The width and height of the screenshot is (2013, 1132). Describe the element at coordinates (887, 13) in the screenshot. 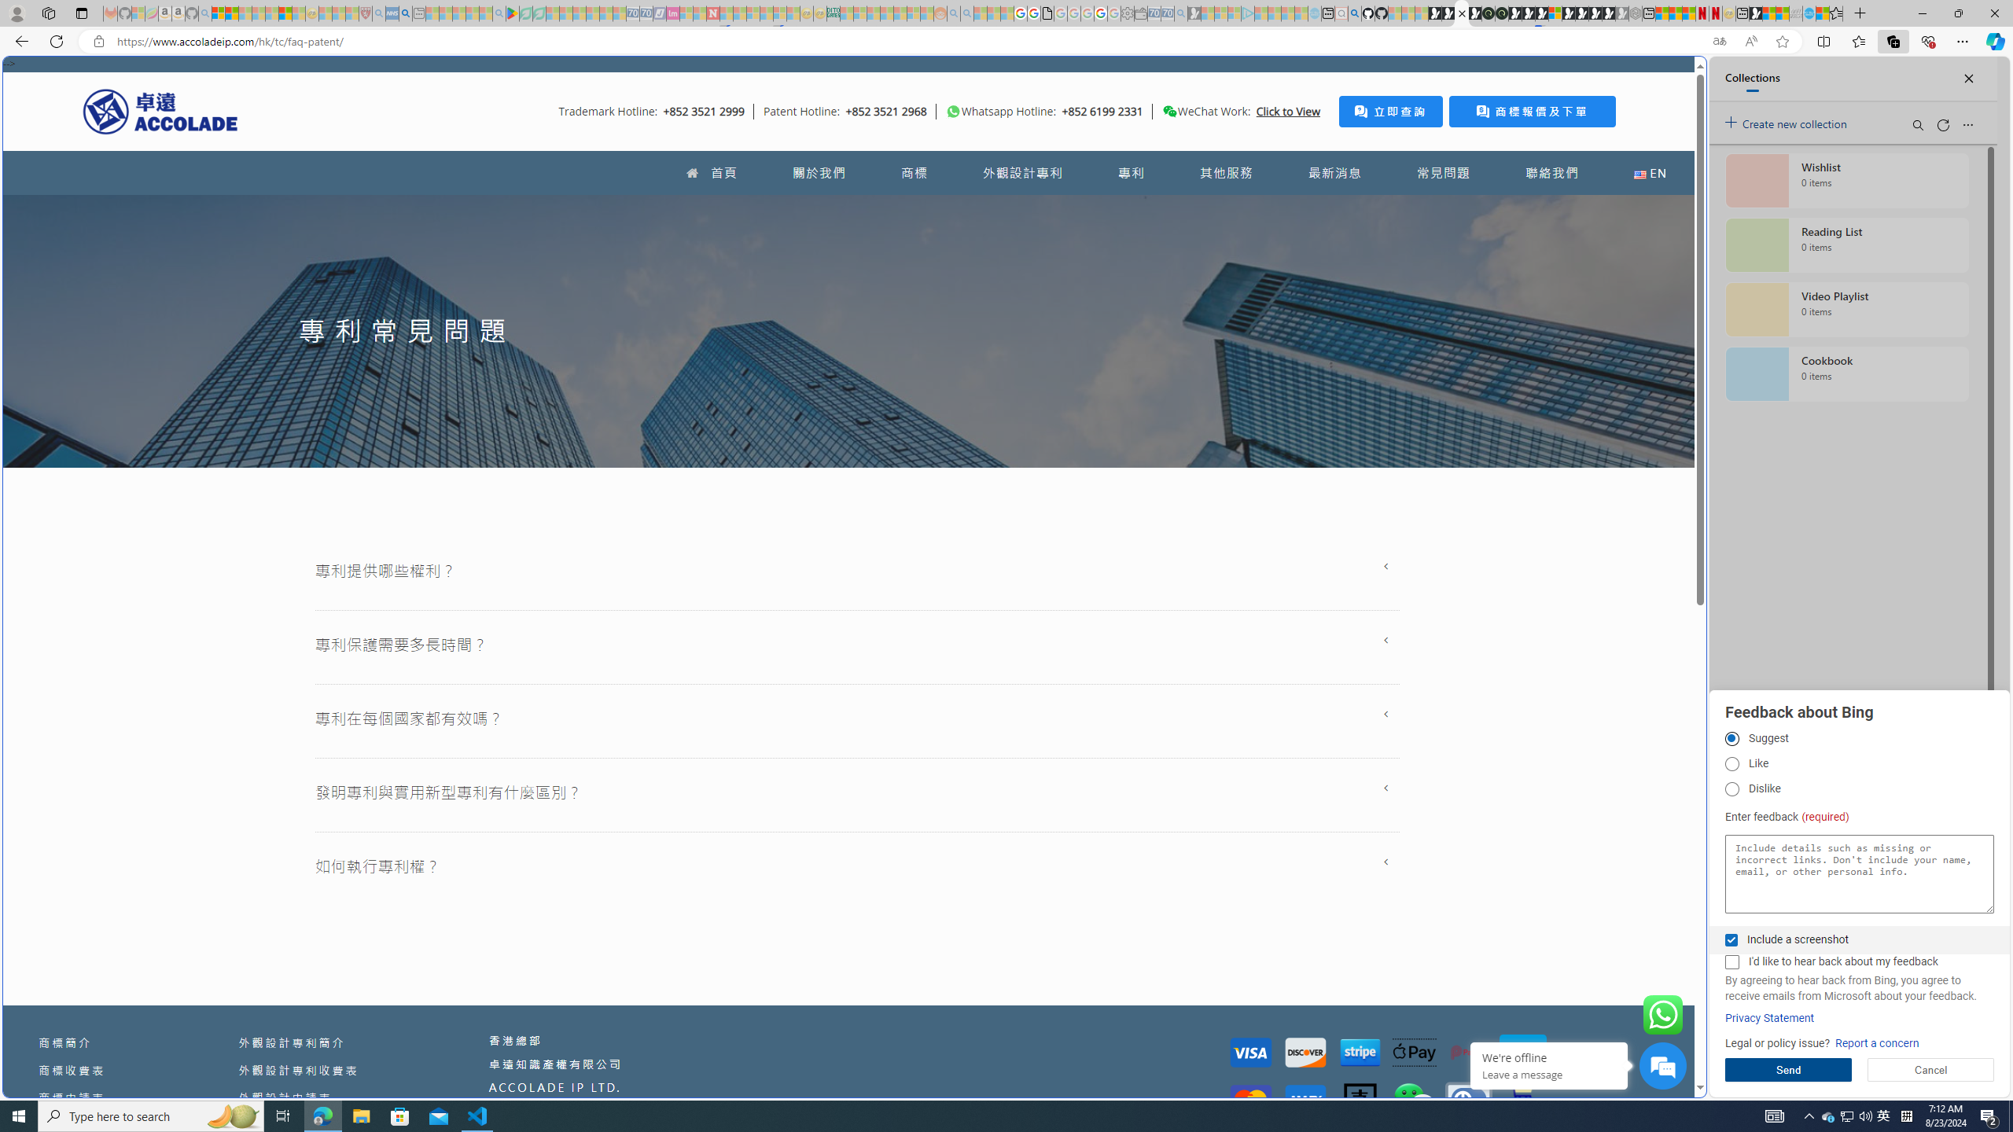

I see `Expert Portfolios - Sleeping` at that location.